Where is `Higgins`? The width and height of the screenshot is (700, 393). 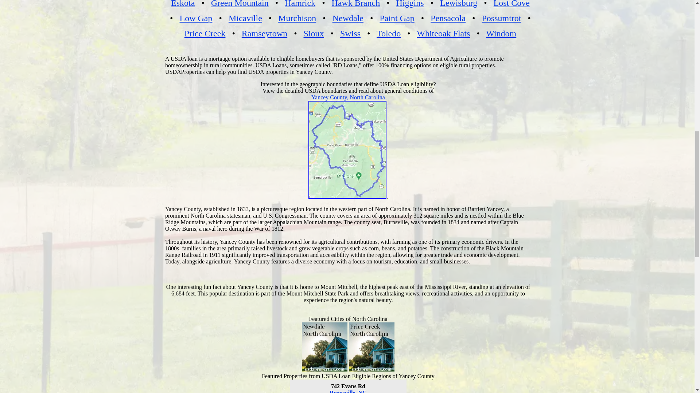
Higgins is located at coordinates (410, 4).